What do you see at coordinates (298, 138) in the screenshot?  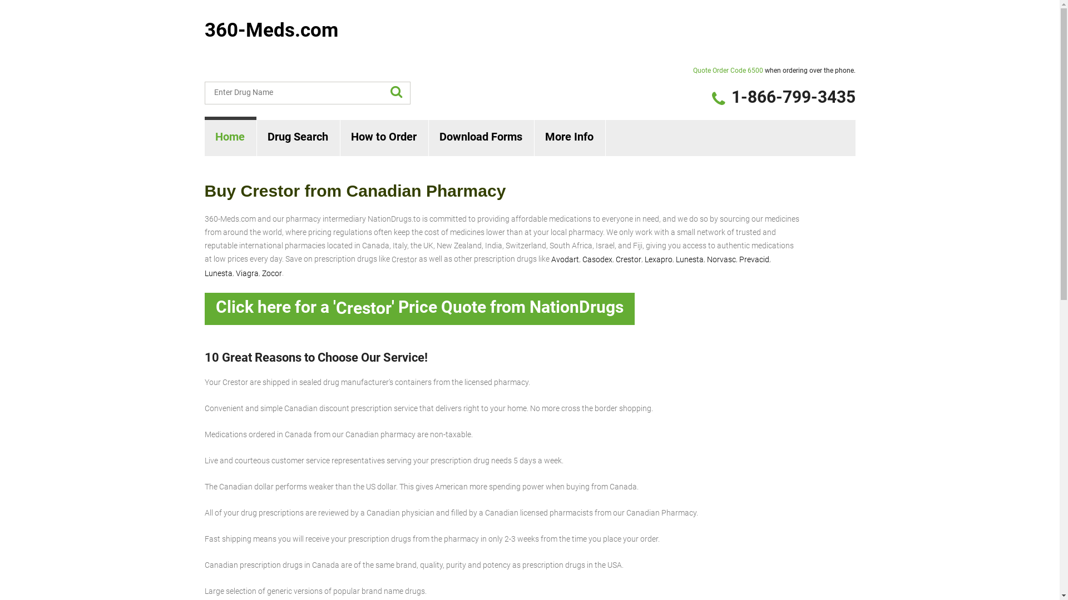 I see `Drug Search` at bounding box center [298, 138].